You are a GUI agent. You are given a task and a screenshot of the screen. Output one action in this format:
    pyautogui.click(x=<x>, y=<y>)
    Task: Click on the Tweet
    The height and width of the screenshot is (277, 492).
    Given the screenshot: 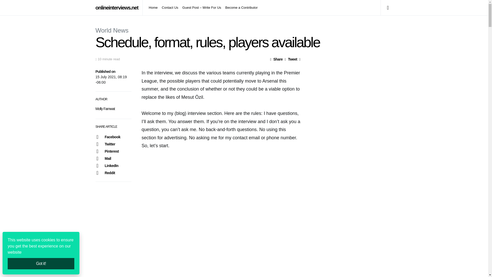 What is the action you would take?
    pyautogui.click(x=291, y=59)
    